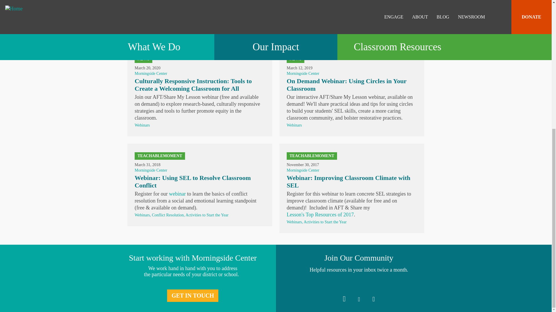 Image resolution: width=556 pixels, height=312 pixels. What do you see at coordinates (303, 73) in the screenshot?
I see `Morningside Center` at bounding box center [303, 73].